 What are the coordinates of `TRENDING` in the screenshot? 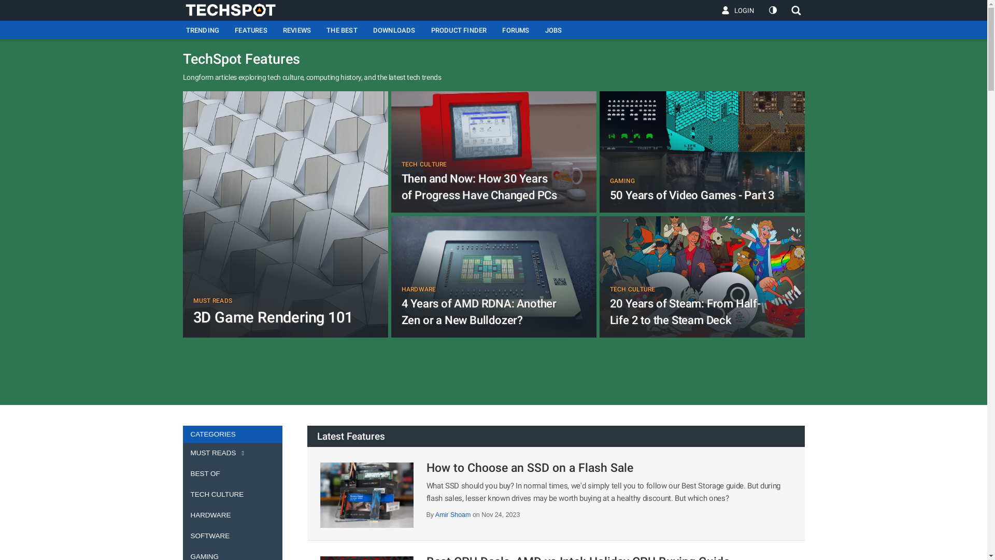 It's located at (202, 30).